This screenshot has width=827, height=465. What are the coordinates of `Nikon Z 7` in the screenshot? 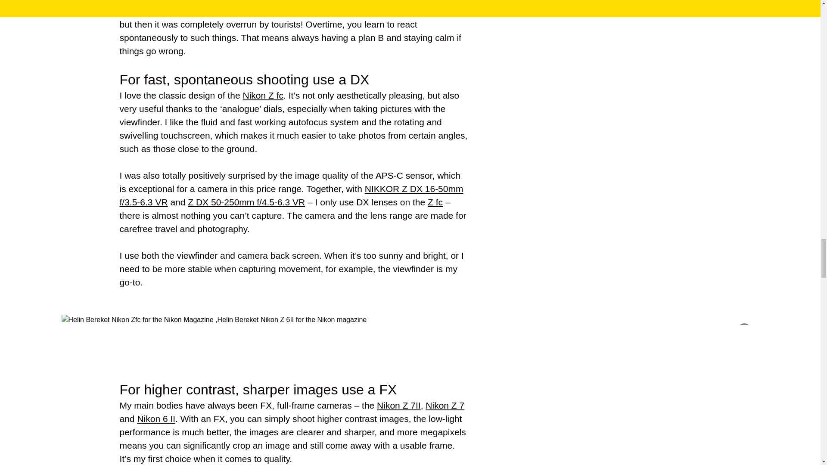 It's located at (445, 405).